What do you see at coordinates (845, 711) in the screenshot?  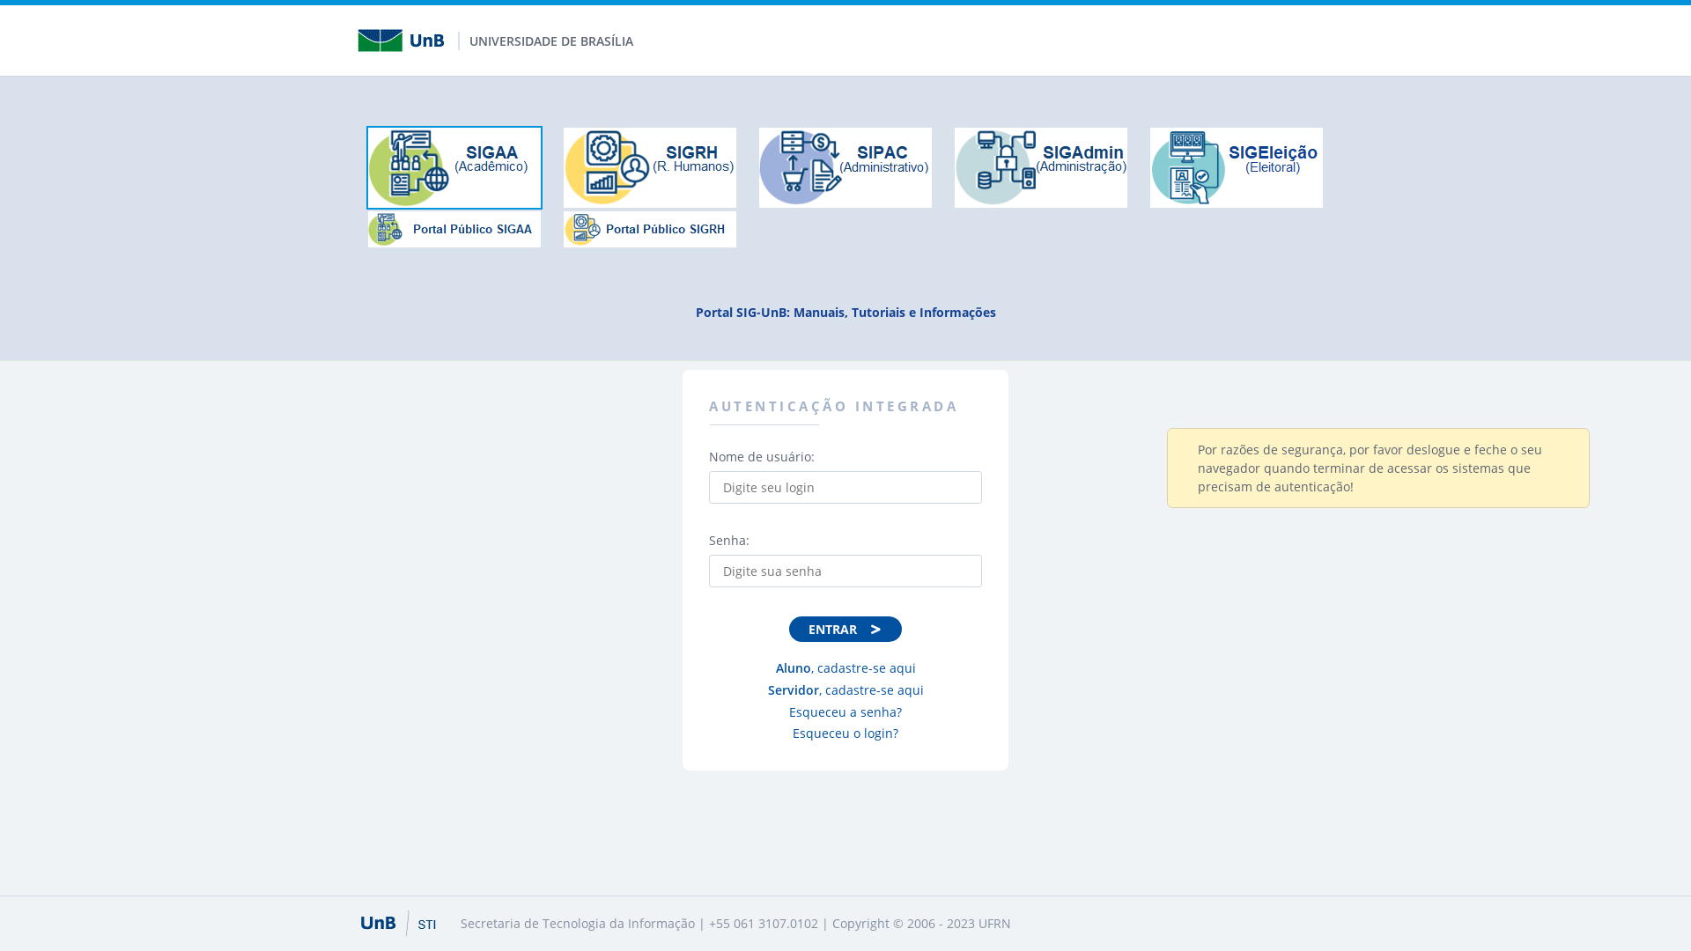 I see `Esqueceu a senha?` at bounding box center [845, 711].